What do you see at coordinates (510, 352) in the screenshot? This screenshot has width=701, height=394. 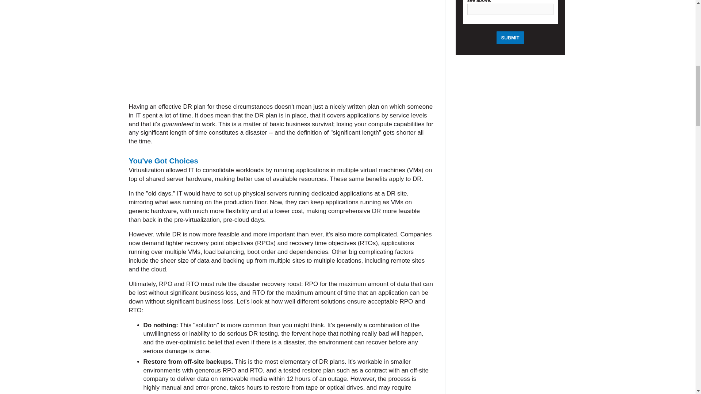 I see `3rd party ad content` at bounding box center [510, 352].